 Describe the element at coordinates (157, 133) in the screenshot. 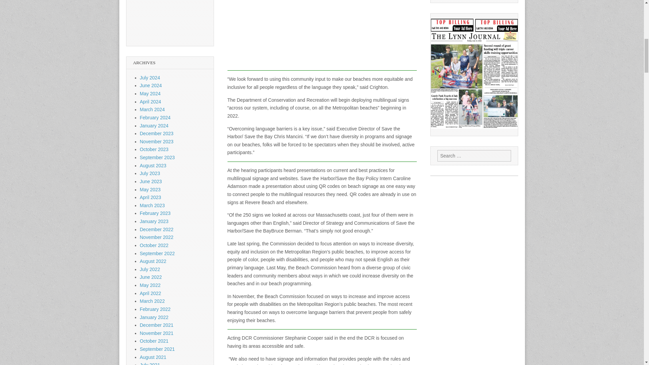

I see `December 2023` at that location.